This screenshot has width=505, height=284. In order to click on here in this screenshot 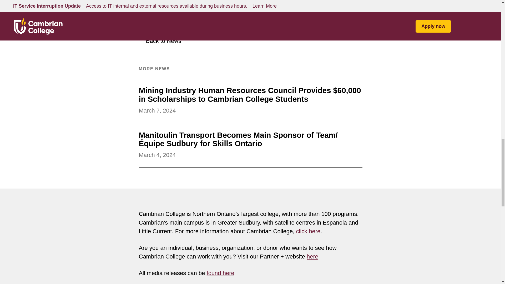, I will do `click(312, 257)`.